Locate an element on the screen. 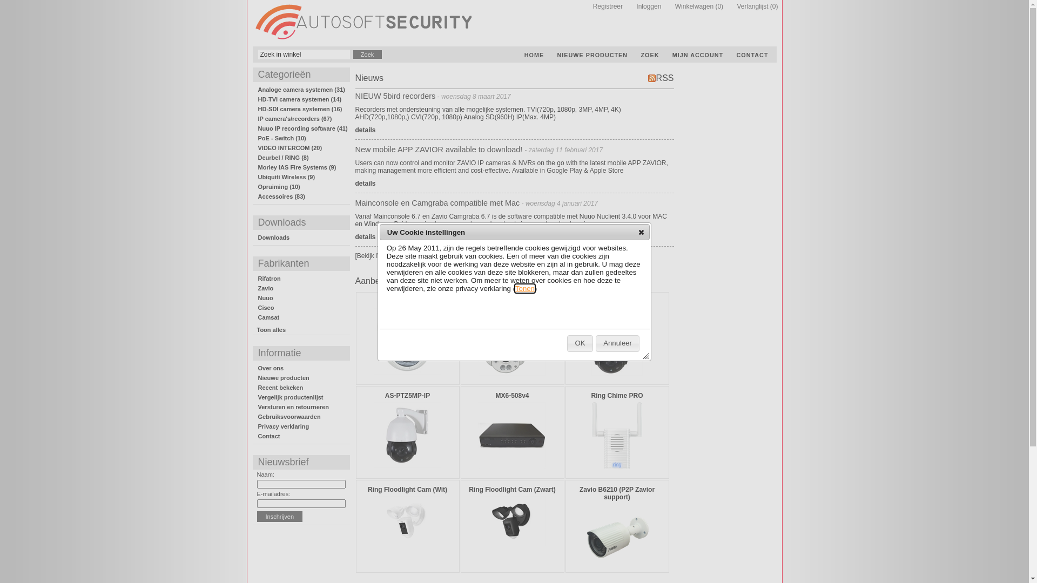 The height and width of the screenshot is (583, 1037). Recent bekeken is located at coordinates (281, 388).